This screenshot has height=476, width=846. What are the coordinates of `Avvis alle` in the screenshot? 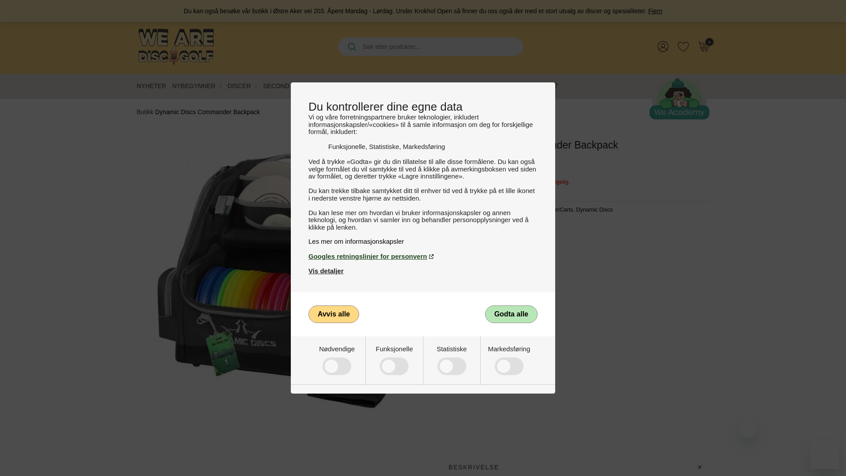 It's located at (334, 314).